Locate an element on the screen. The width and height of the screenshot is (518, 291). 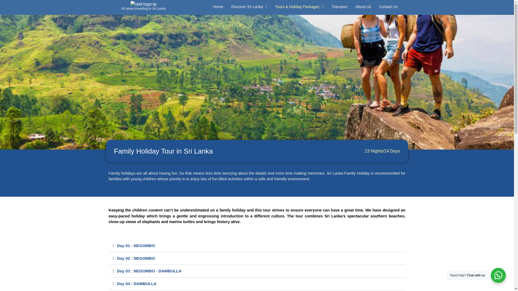
stef-logo-tp is located at coordinates (143, 4).